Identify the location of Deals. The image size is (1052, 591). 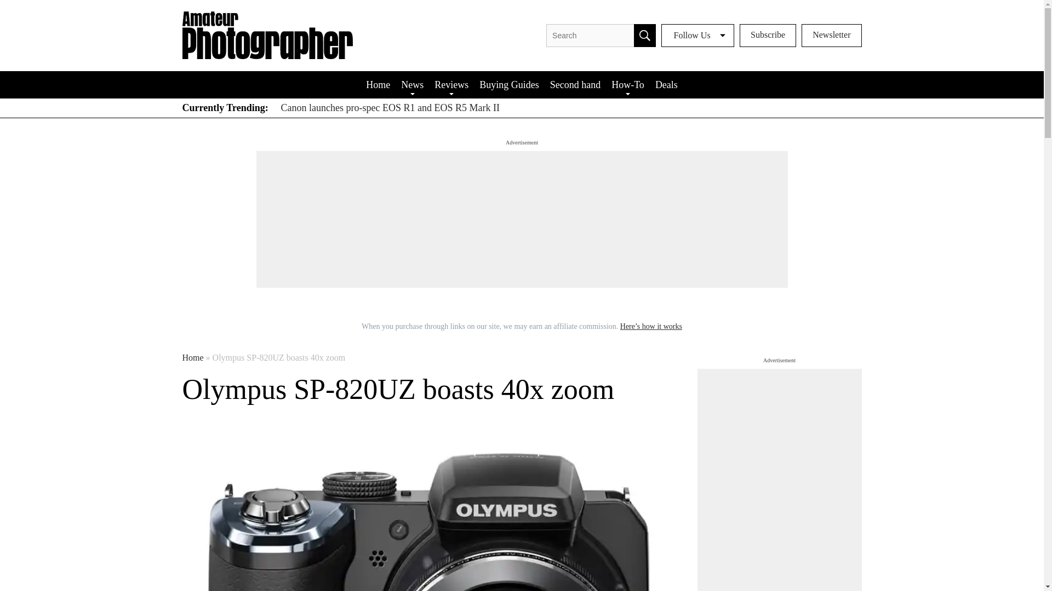
(666, 84).